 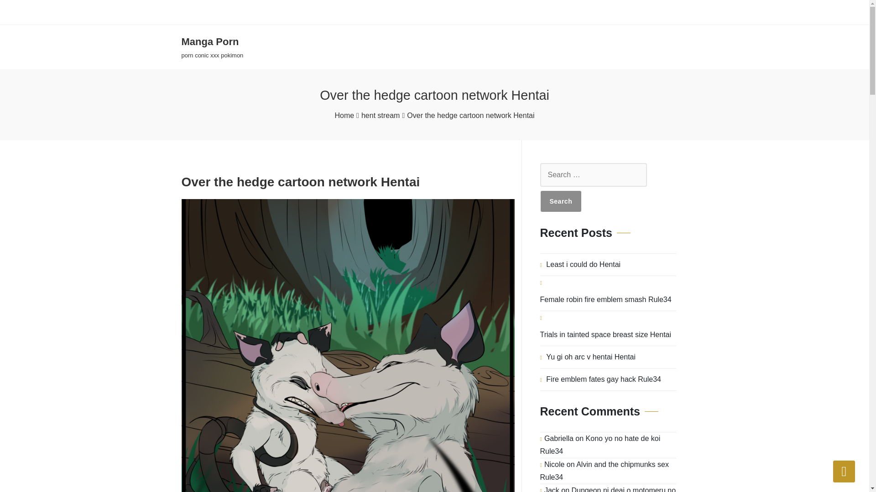 What do you see at coordinates (606, 334) in the screenshot?
I see `Trials in tainted space breast size Hentai` at bounding box center [606, 334].